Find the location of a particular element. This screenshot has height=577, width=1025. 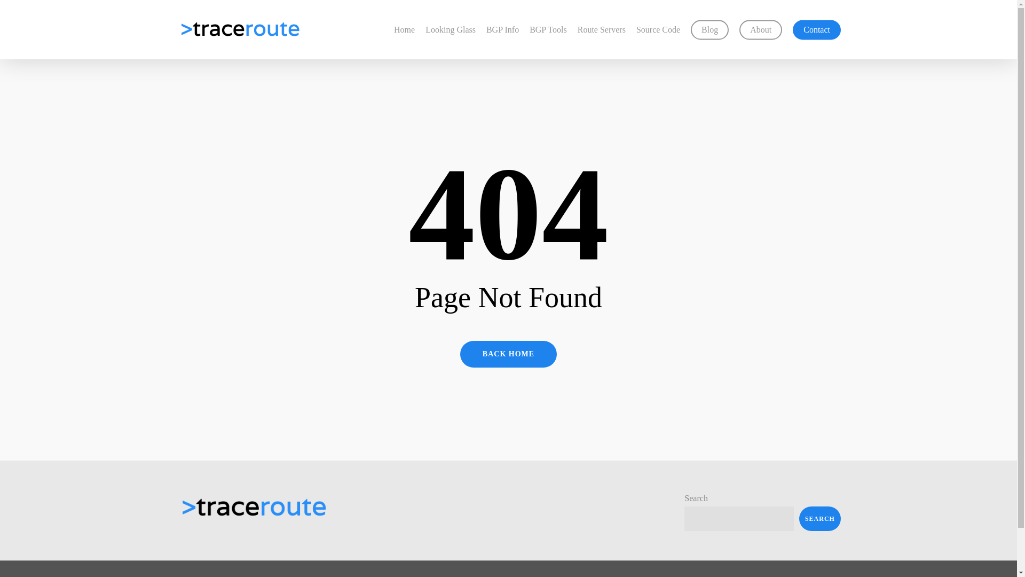

BGP Tools is located at coordinates (548, 29).